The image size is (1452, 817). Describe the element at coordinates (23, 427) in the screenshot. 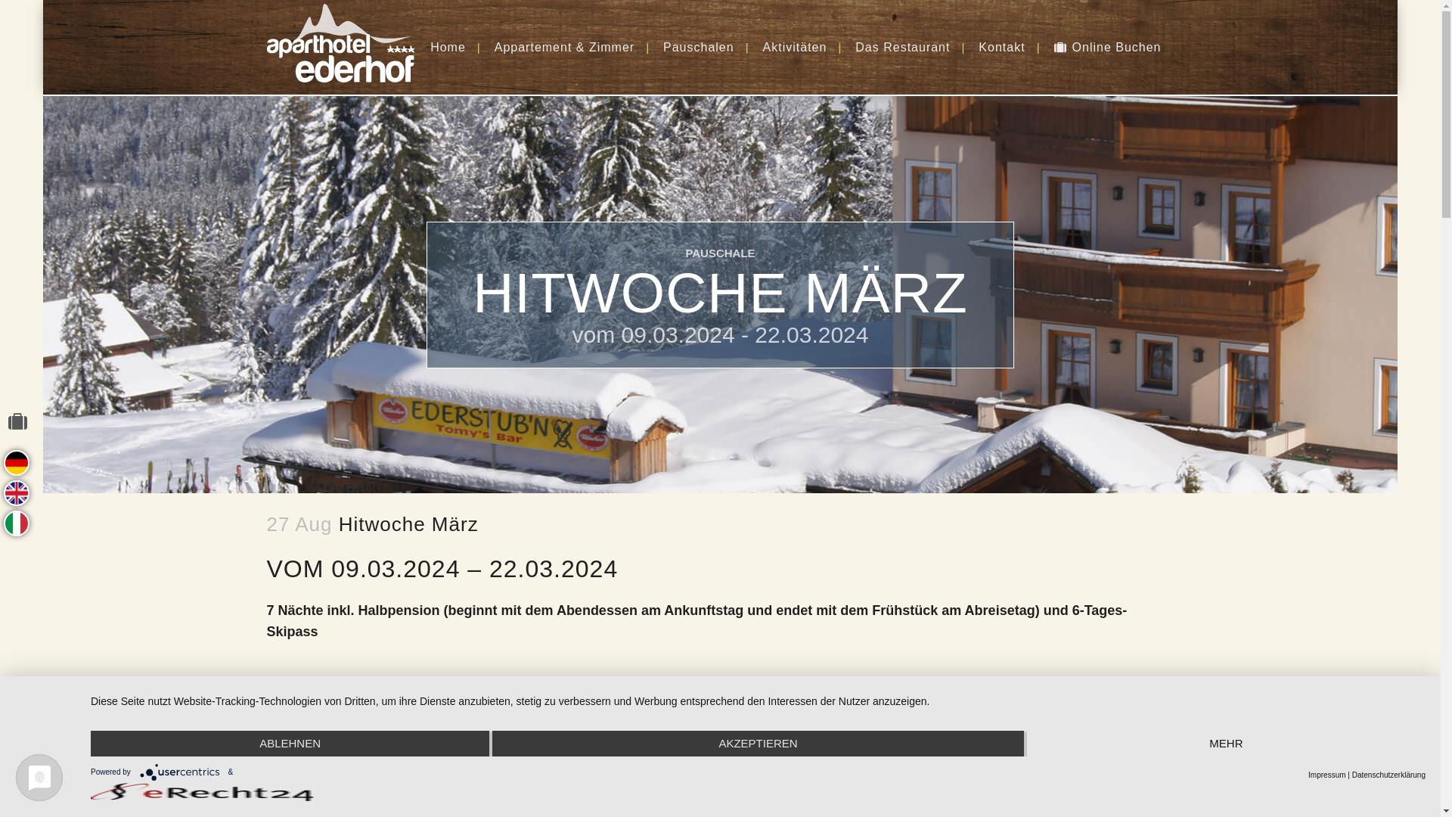

I see `online buchen` at that location.